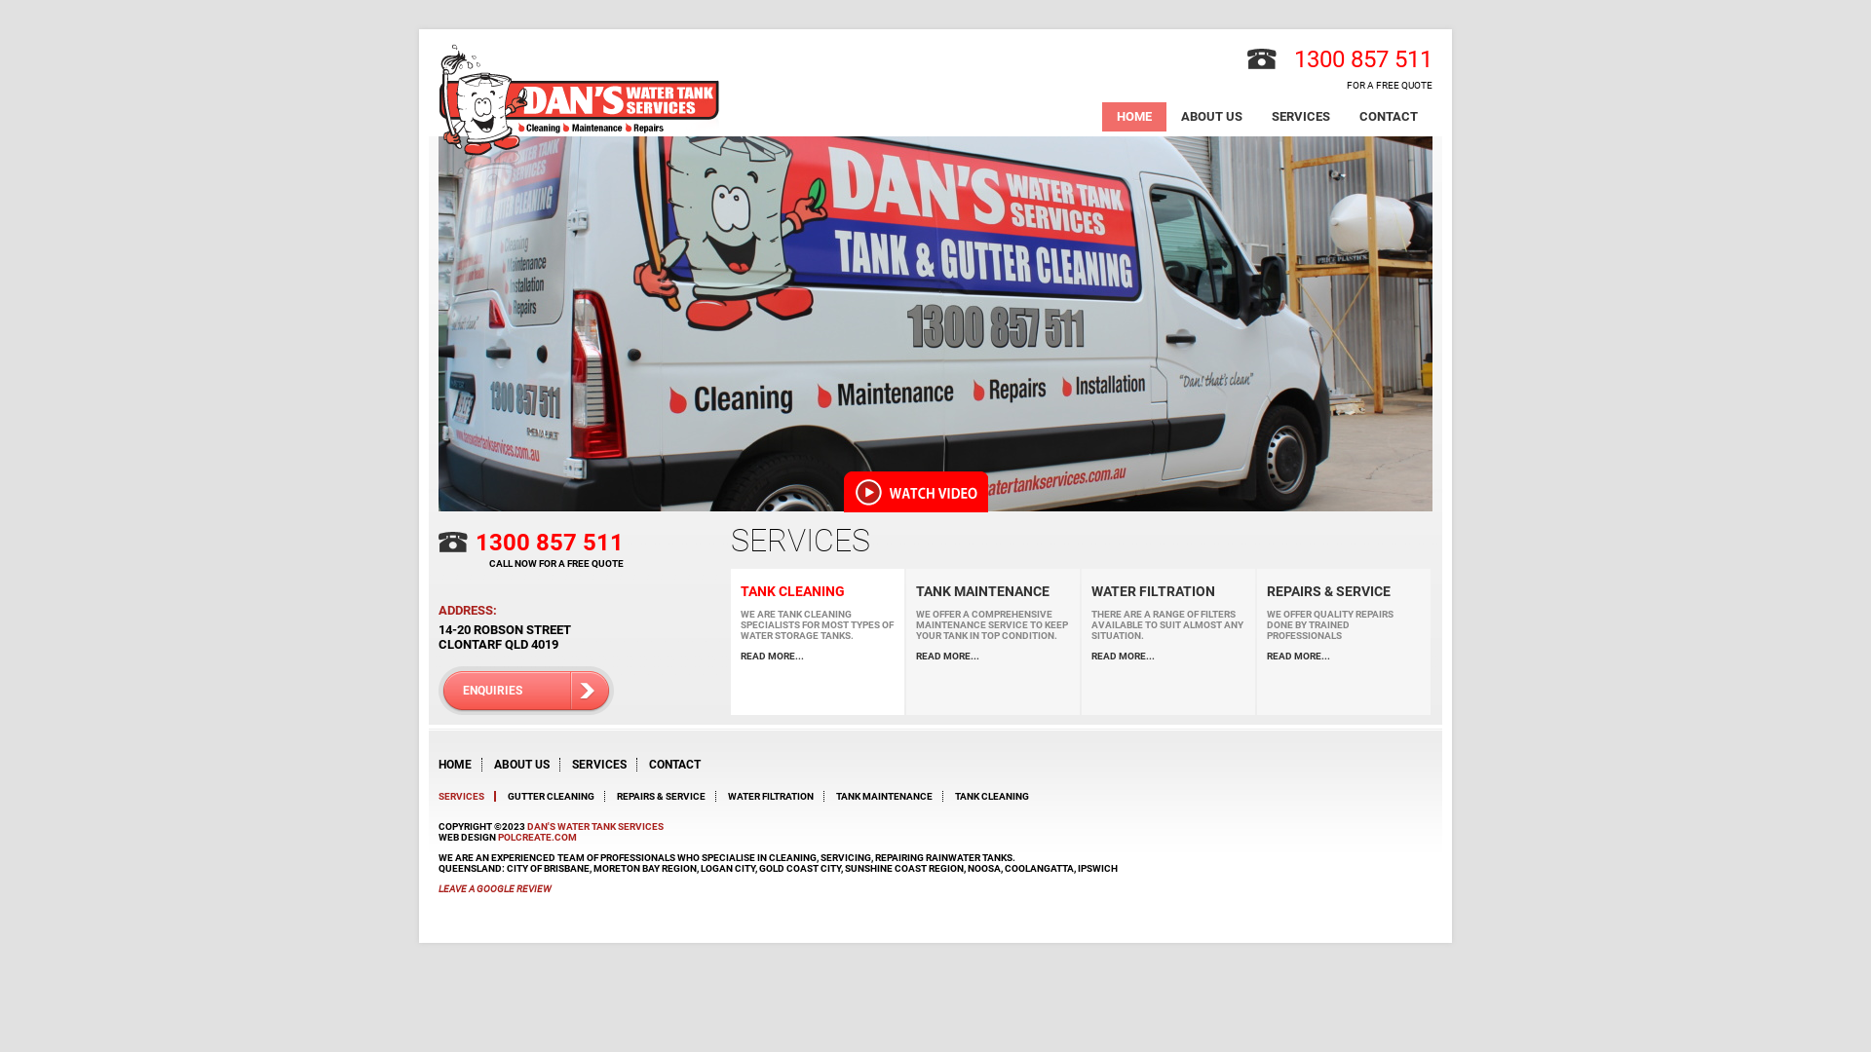 This screenshot has width=1871, height=1052. I want to click on REPAIRS & SERVICE, so click(667, 797).